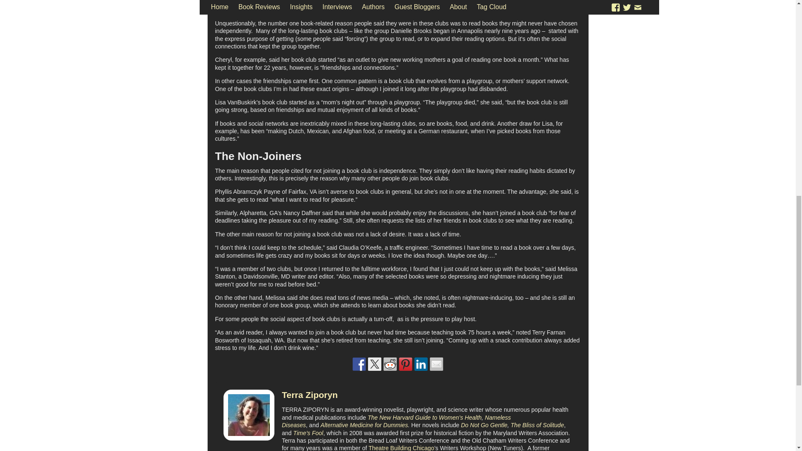  I want to click on Share on Linkedin, so click(421, 364).